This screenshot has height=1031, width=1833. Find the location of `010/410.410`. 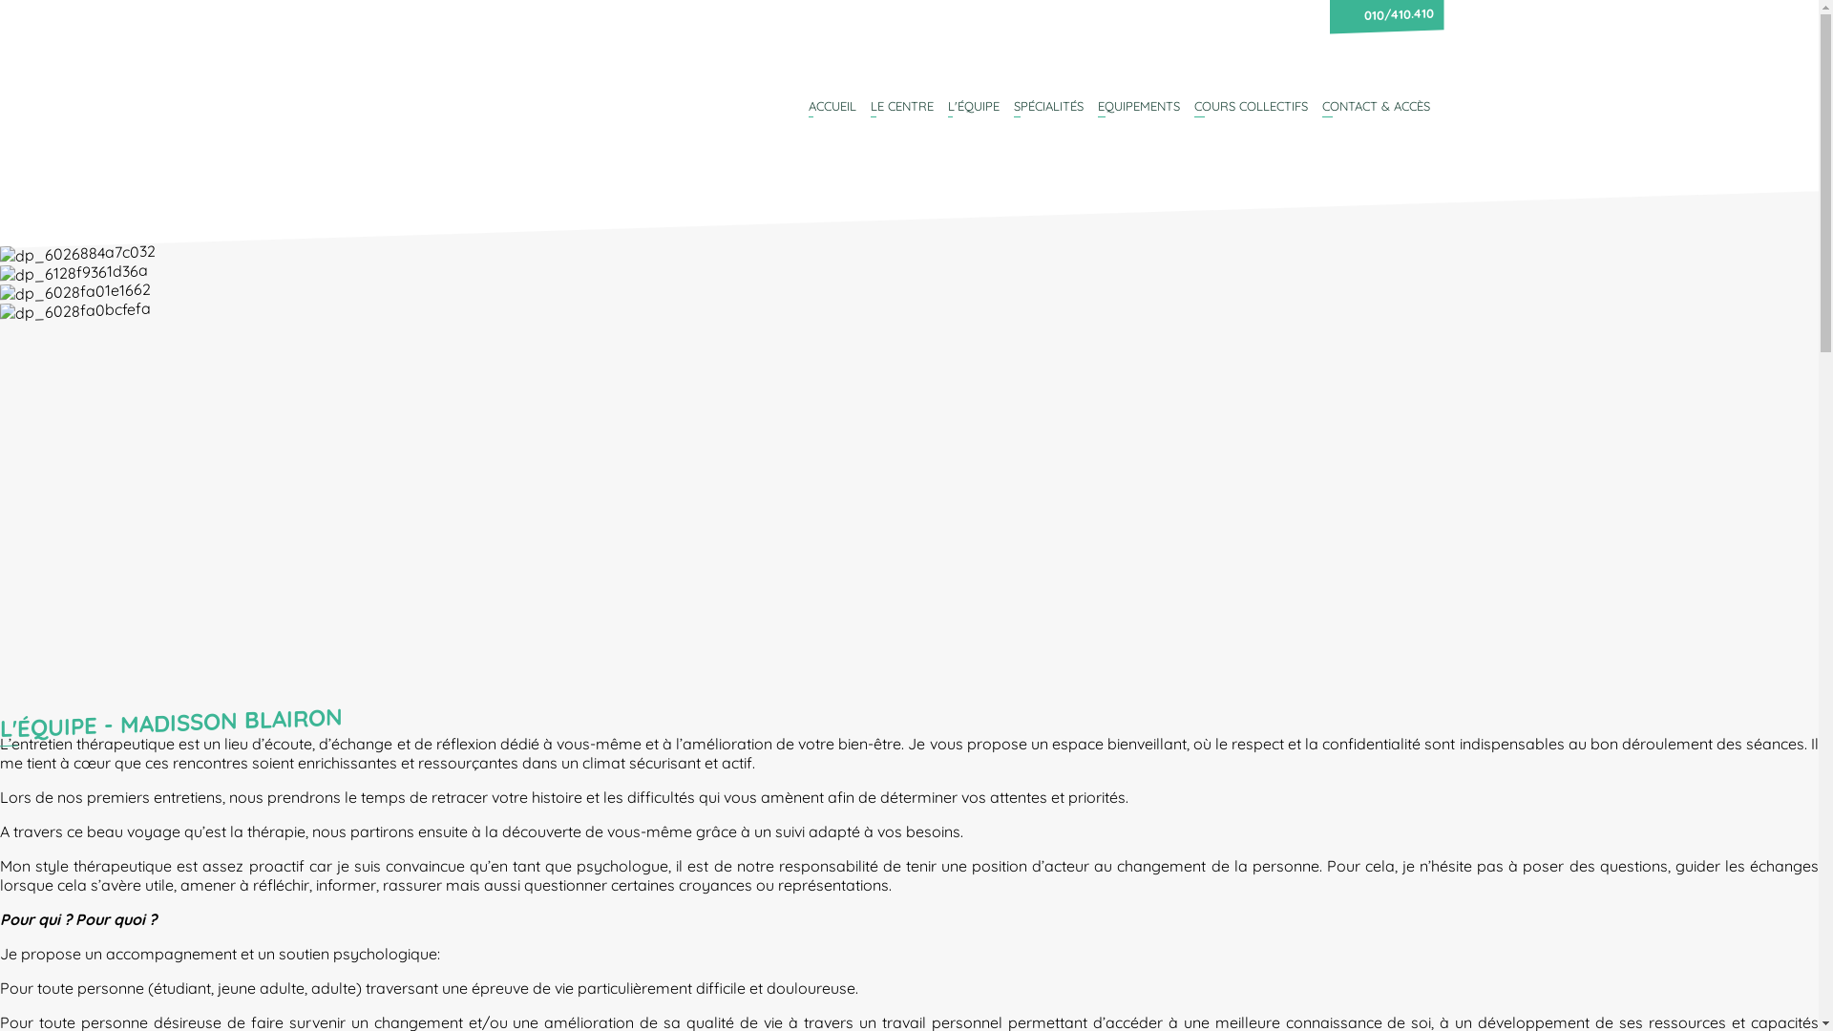

010/410.410 is located at coordinates (1397, 13).